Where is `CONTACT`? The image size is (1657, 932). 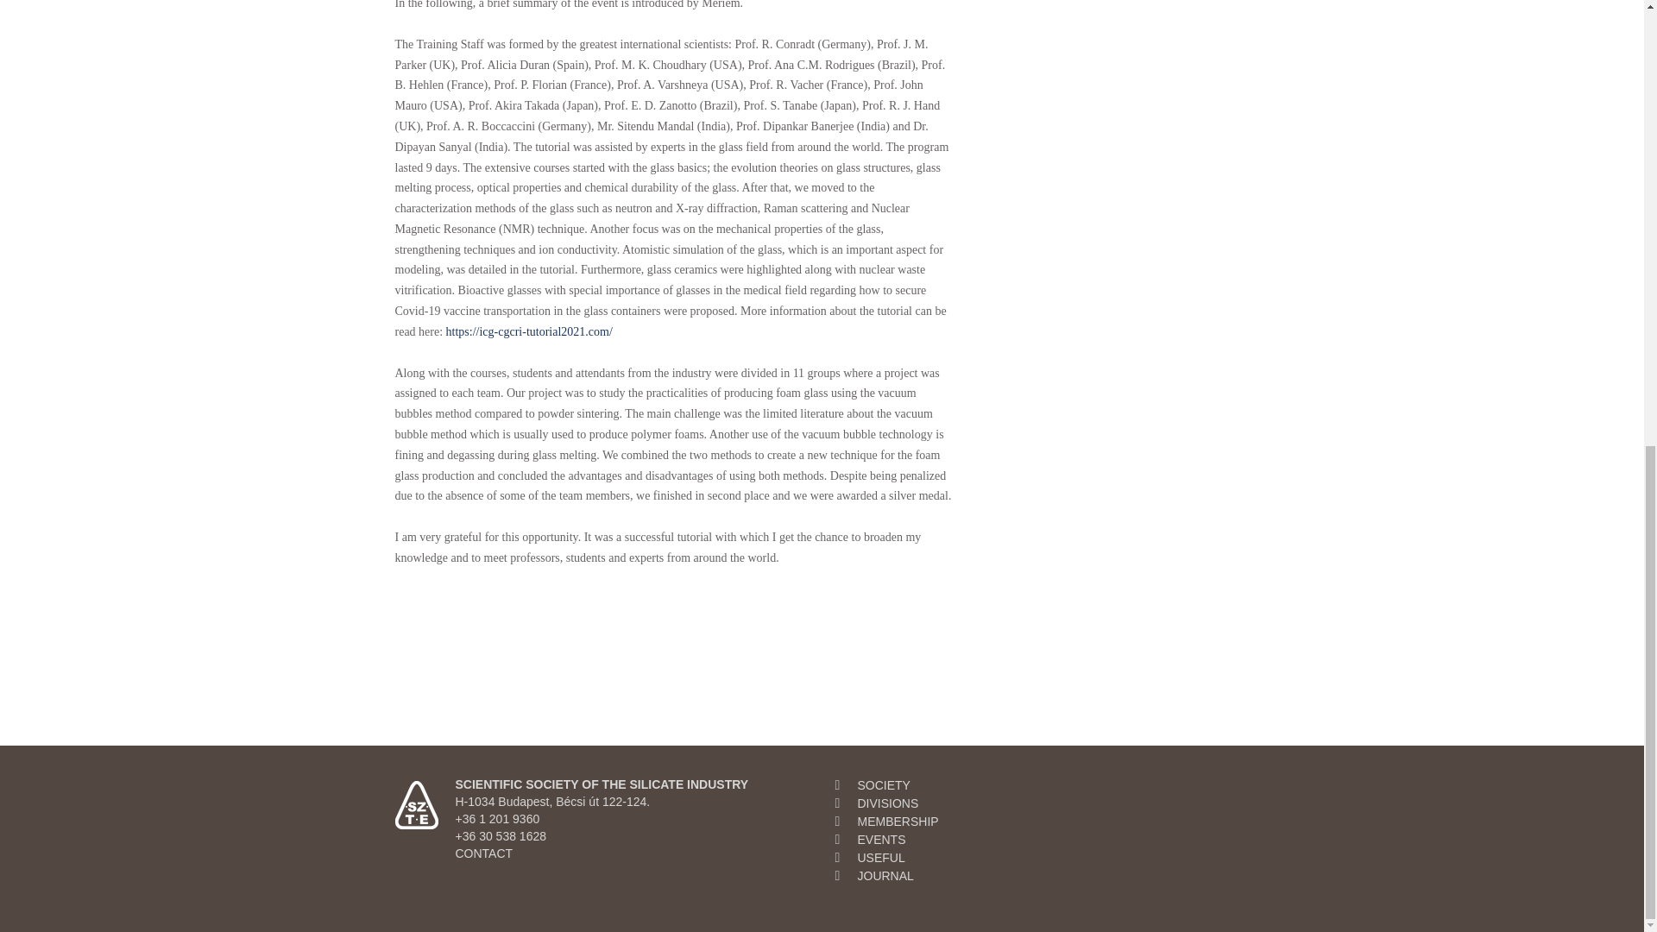 CONTACT is located at coordinates (485, 853).